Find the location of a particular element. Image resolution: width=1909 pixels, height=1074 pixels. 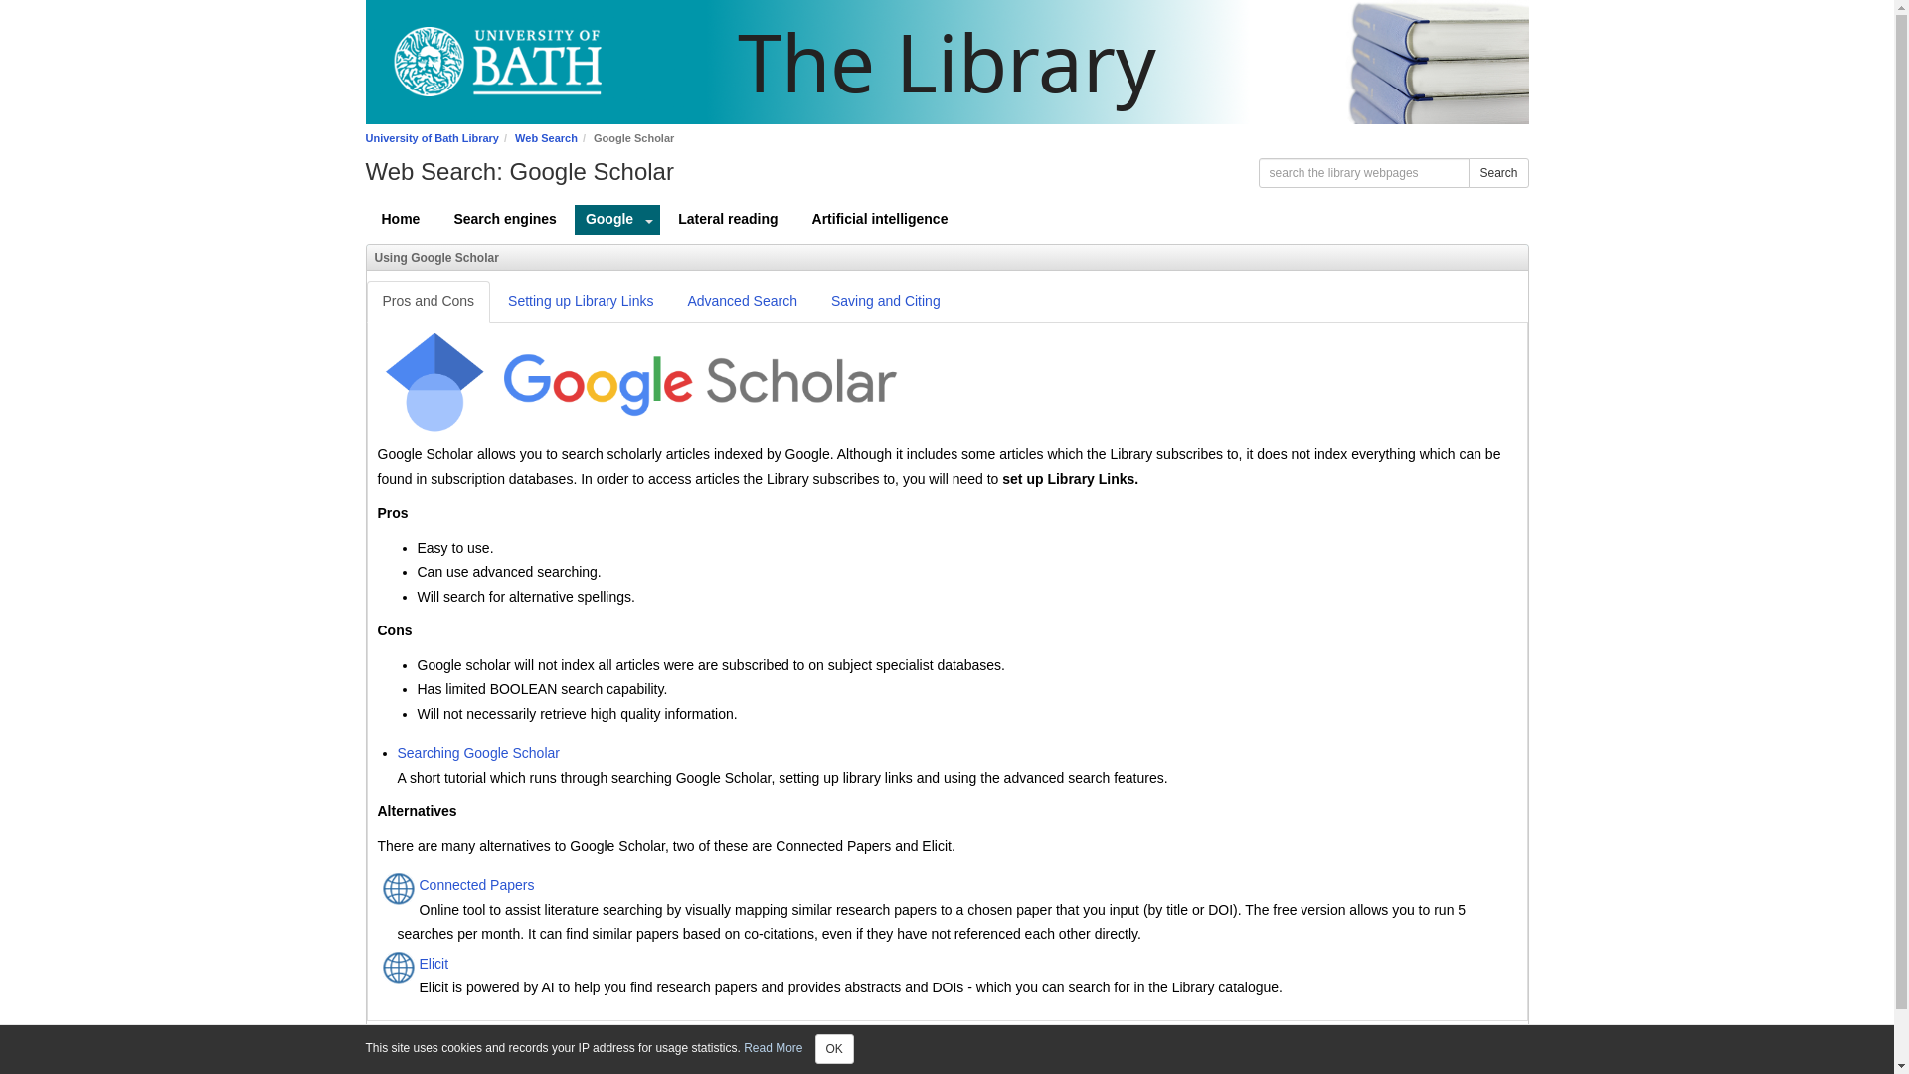

University of Bath Library is located at coordinates (432, 137).